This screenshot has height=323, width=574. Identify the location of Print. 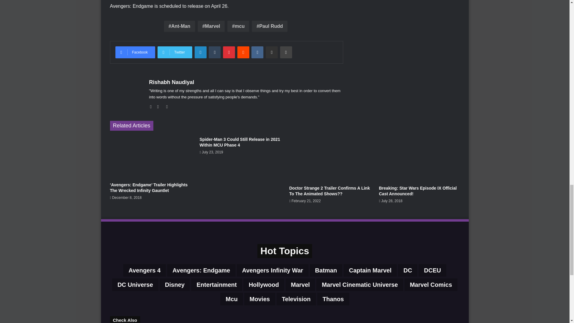
(286, 52).